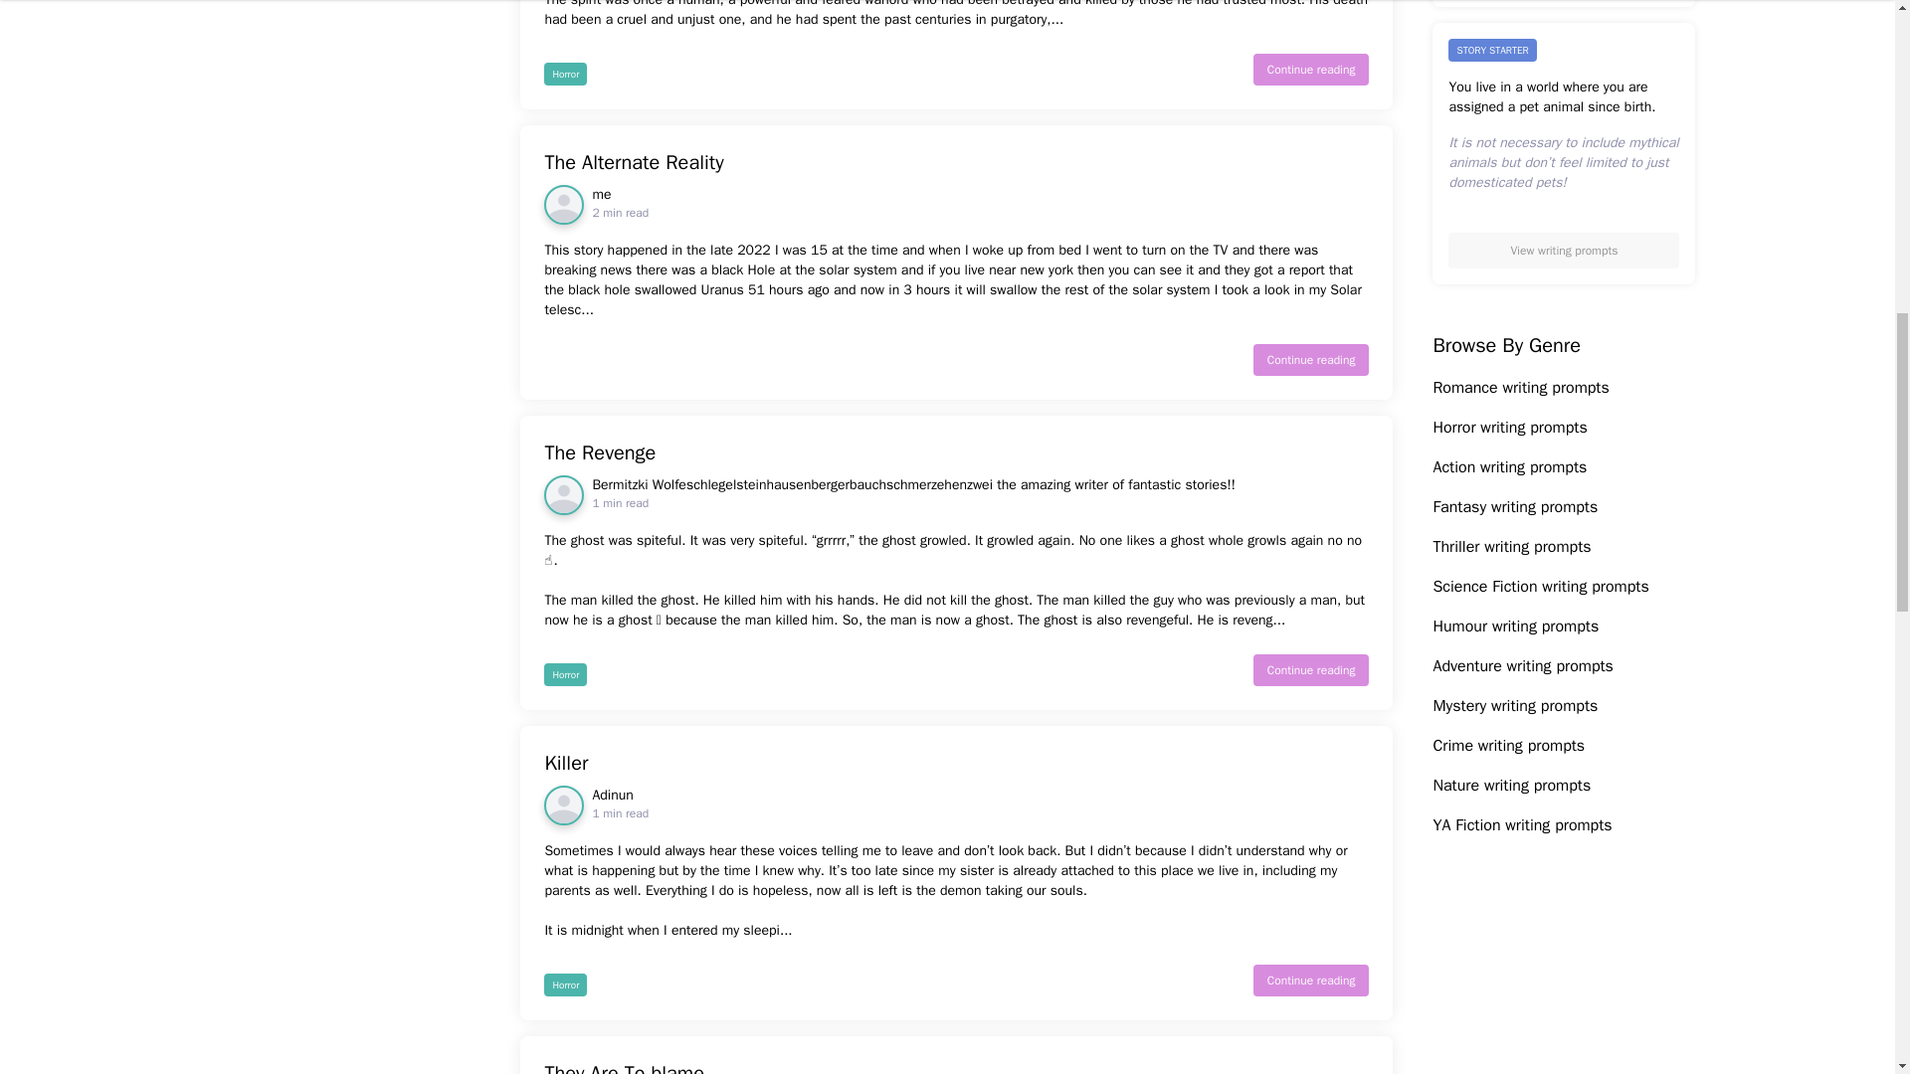 This screenshot has height=1074, width=1910. I want to click on Horror, so click(565, 674).